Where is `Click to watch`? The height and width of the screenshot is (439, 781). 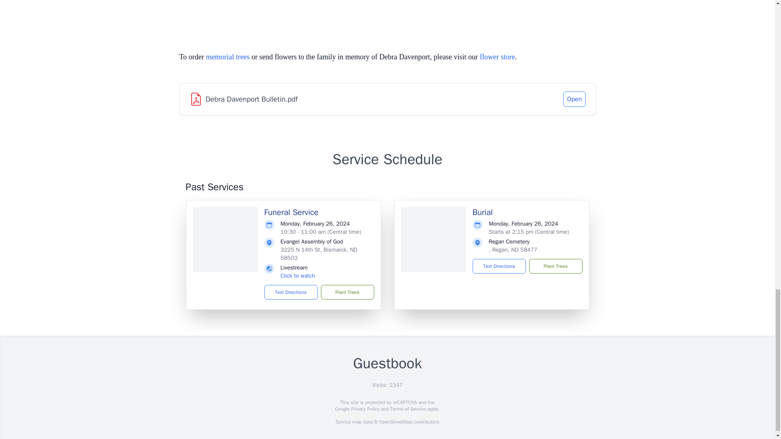
Click to watch is located at coordinates (298, 276).